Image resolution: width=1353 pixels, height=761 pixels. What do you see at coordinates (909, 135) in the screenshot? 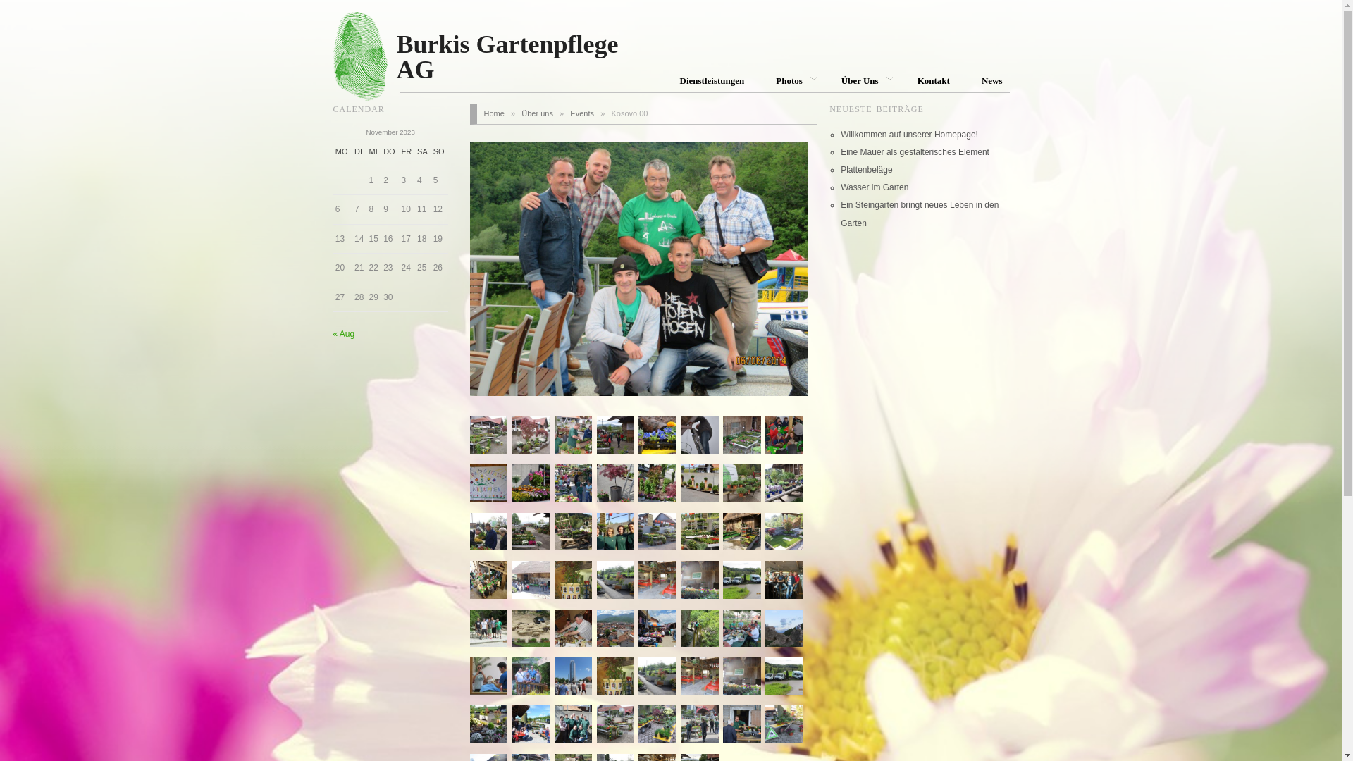
I see `Willkommen auf unserer Homepage!` at bounding box center [909, 135].